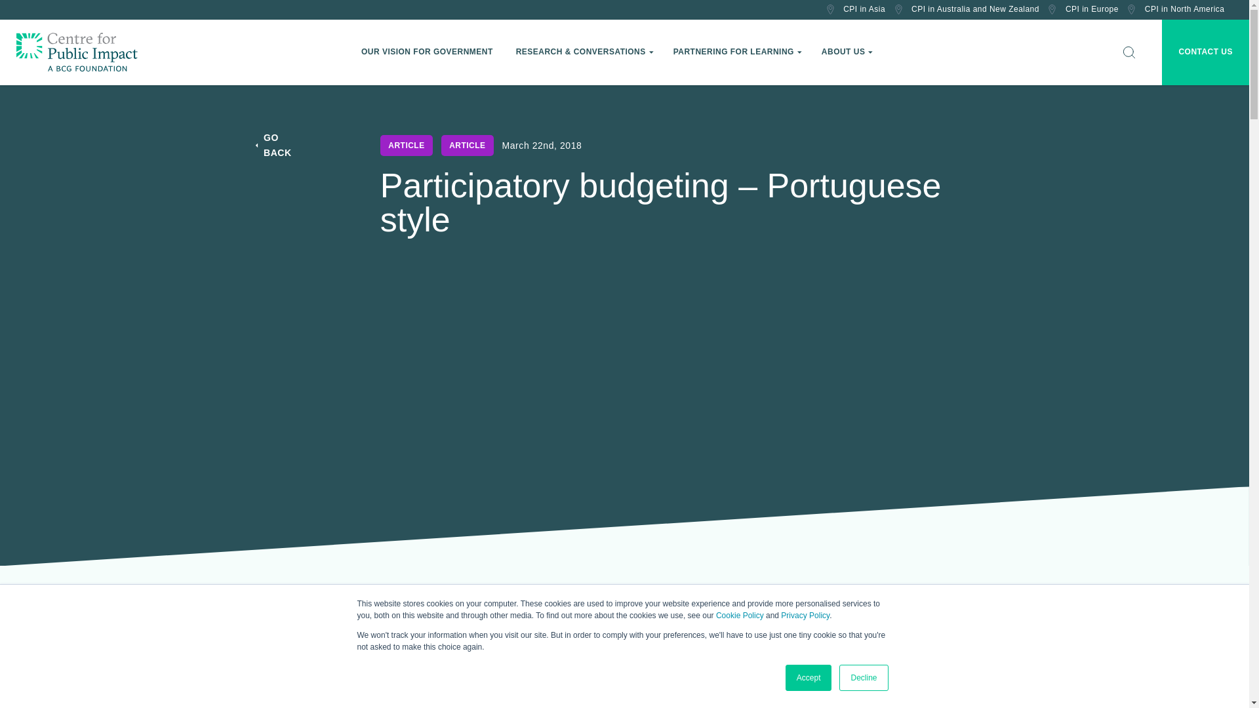  Describe the element at coordinates (737, 52) in the screenshot. I see `PARTNERING FOR LEARNING` at that location.